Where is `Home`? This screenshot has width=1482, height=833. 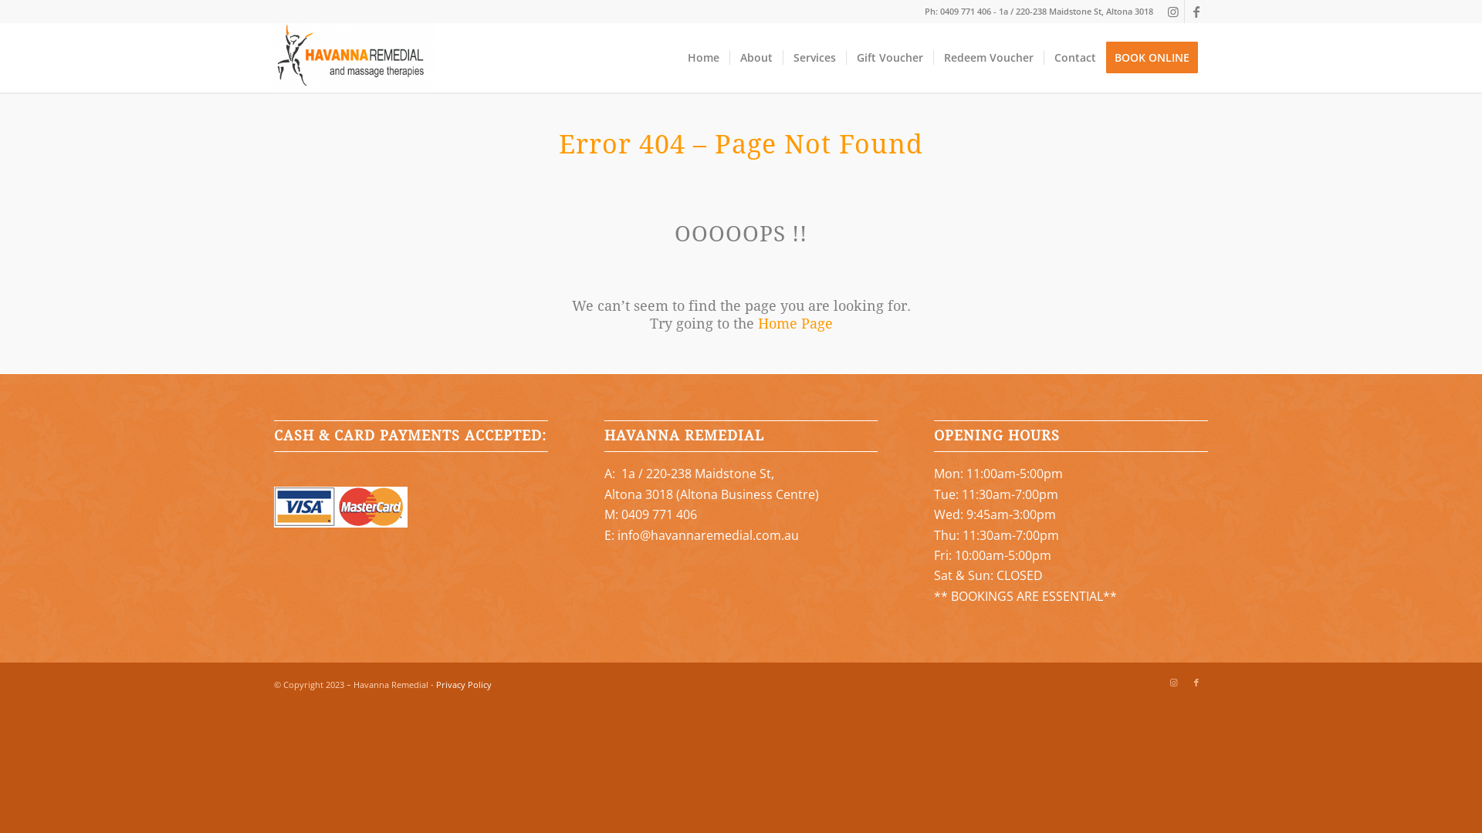
Home is located at coordinates (704, 58).